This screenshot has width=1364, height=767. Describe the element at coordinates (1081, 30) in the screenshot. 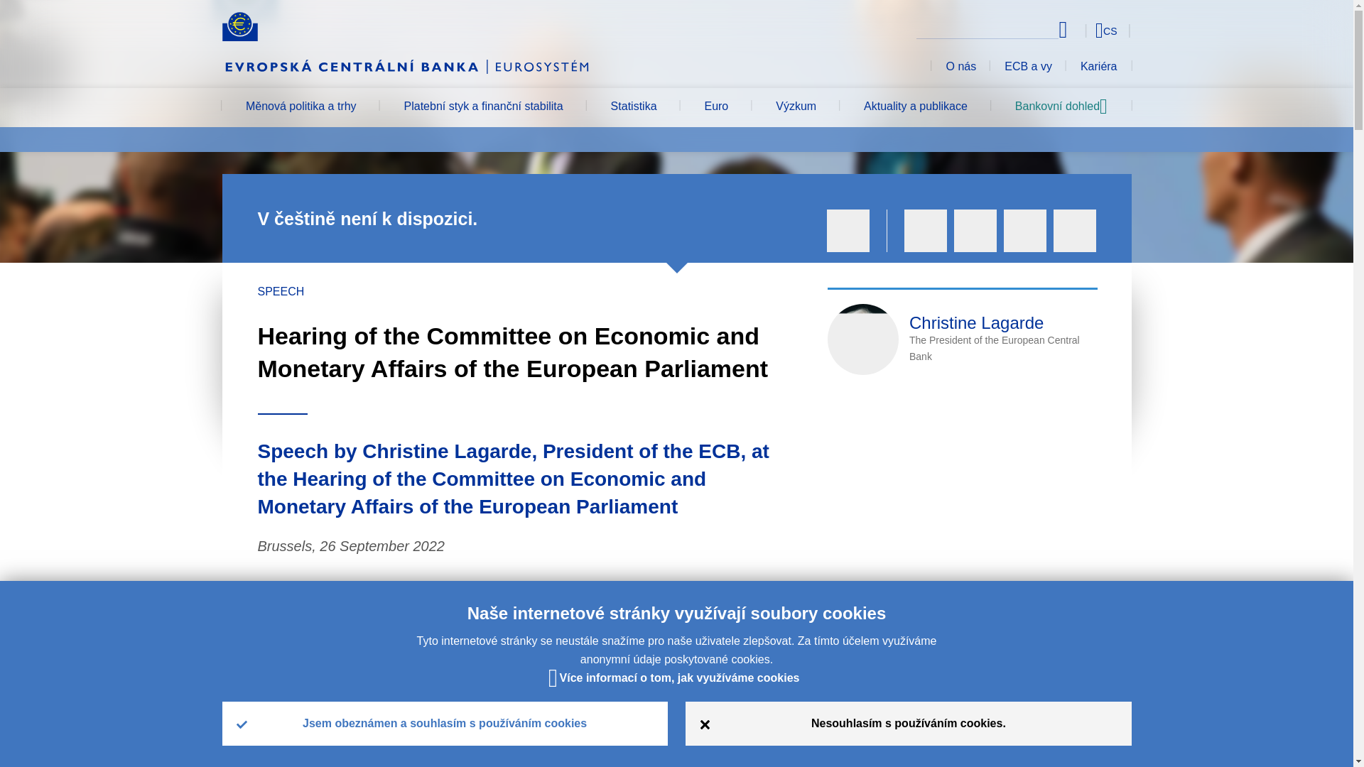

I see `Select language` at that location.